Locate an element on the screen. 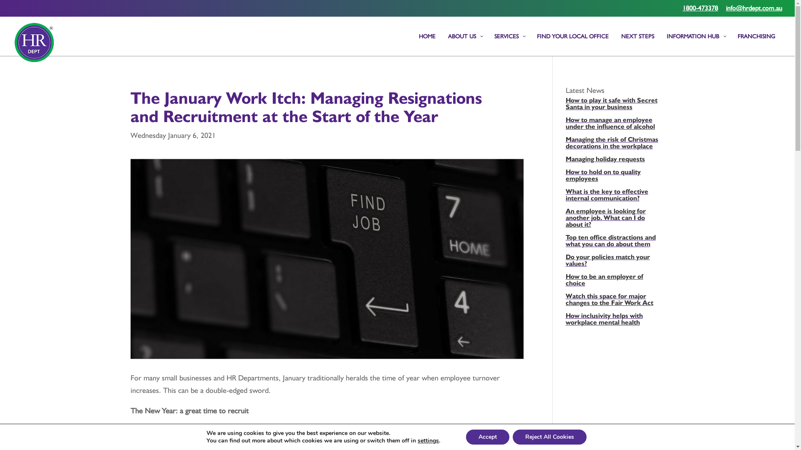  How to hold on to quality employees is located at coordinates (613, 177).